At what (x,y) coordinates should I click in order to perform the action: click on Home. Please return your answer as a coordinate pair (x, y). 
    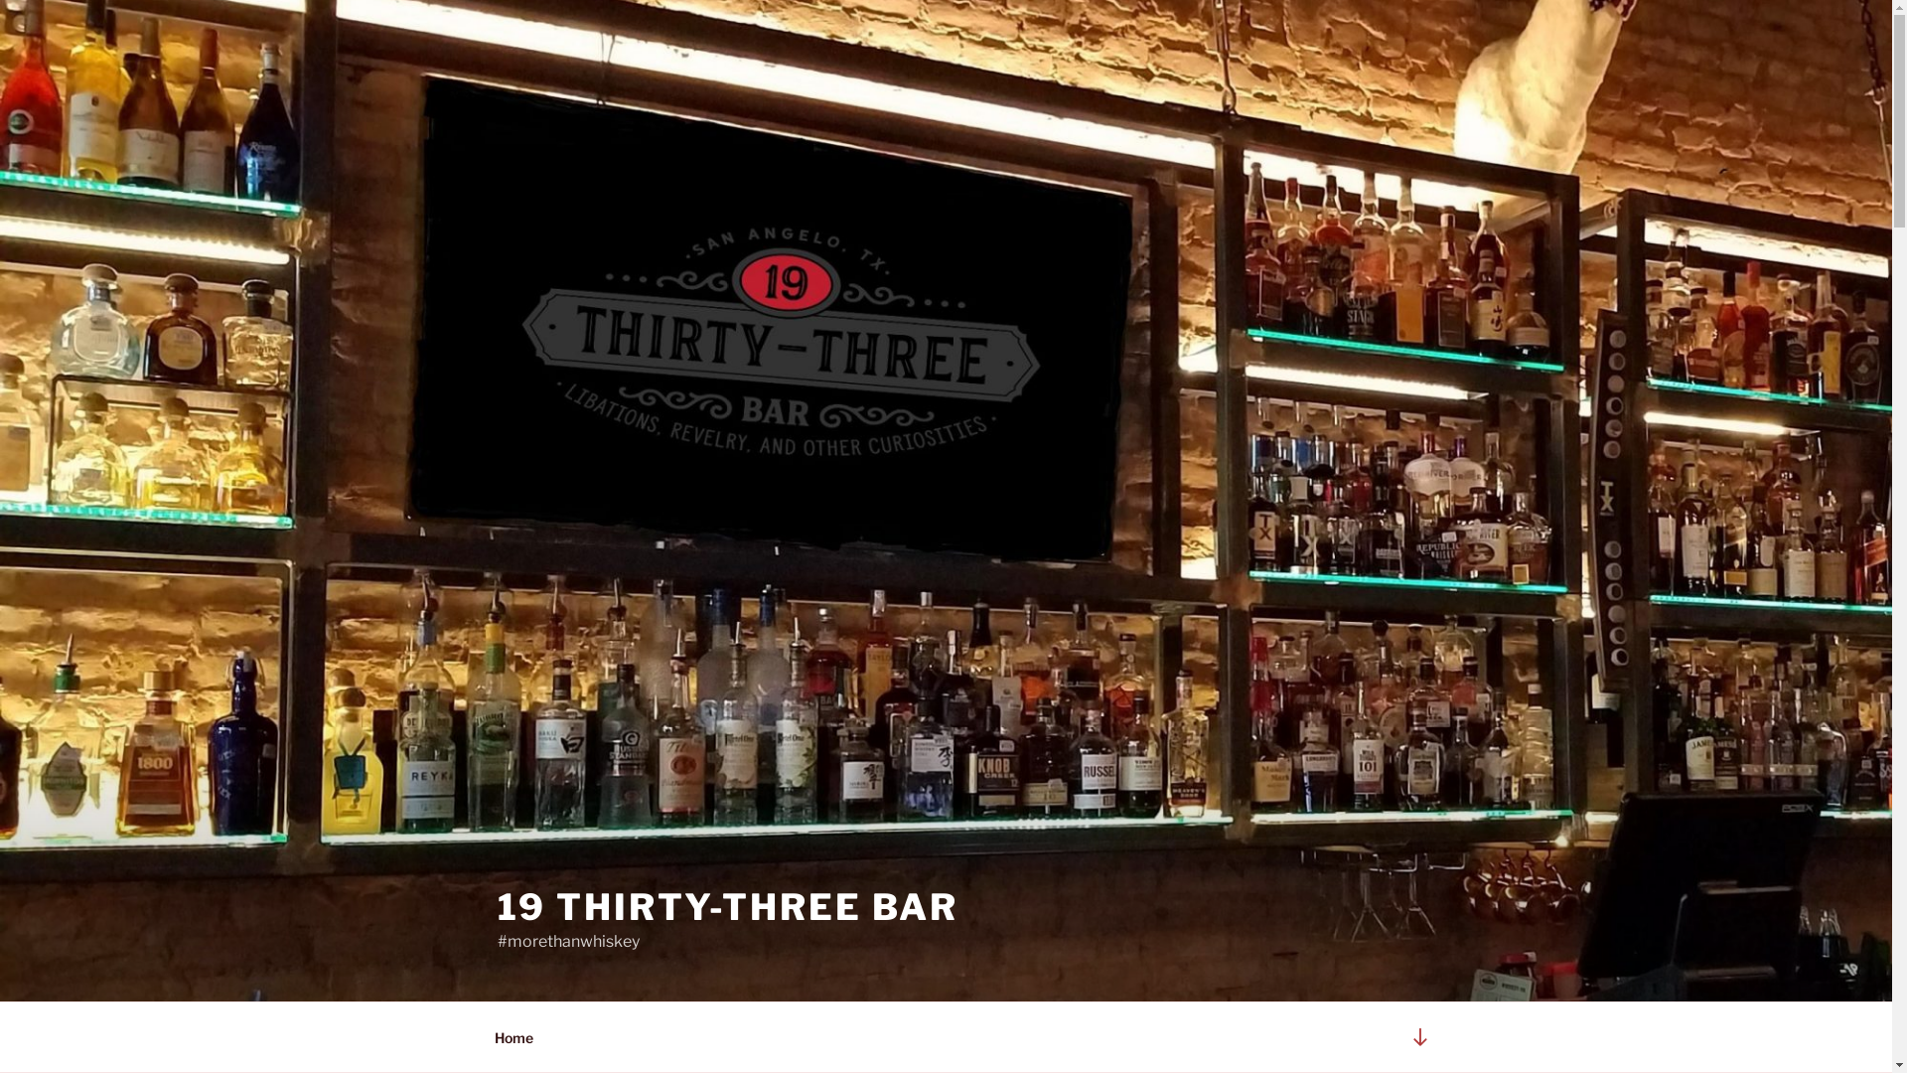
    Looking at the image, I should click on (513, 1037).